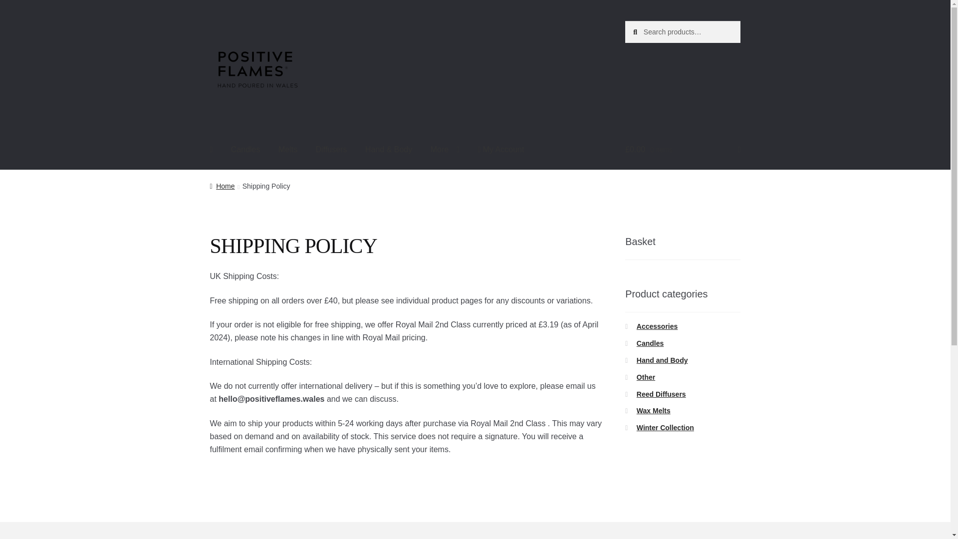 The height and width of the screenshot is (539, 958). What do you see at coordinates (287, 150) in the screenshot?
I see `Melts` at bounding box center [287, 150].